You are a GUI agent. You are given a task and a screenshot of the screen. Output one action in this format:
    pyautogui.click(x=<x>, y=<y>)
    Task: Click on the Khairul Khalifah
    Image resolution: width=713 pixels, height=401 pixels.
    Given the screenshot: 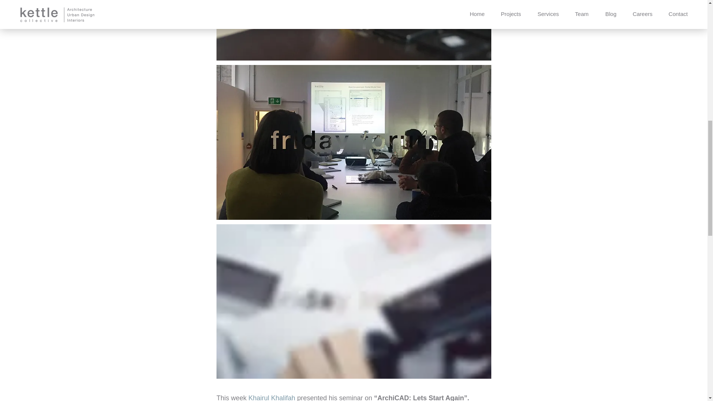 What is the action you would take?
    pyautogui.click(x=271, y=397)
    